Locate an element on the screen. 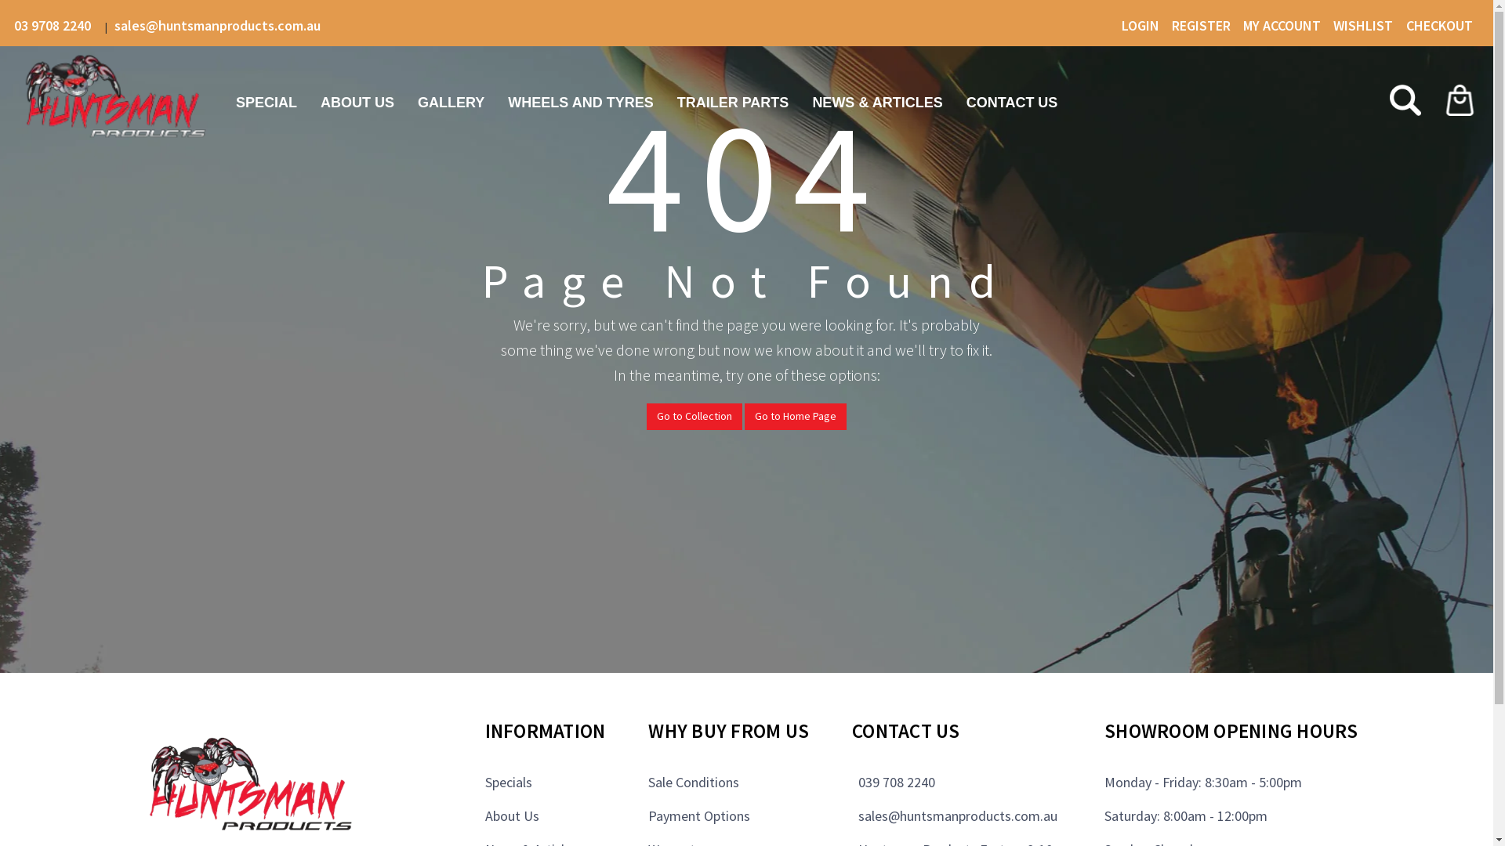 This screenshot has width=1505, height=846. Sale Conditions is located at coordinates (694, 782).